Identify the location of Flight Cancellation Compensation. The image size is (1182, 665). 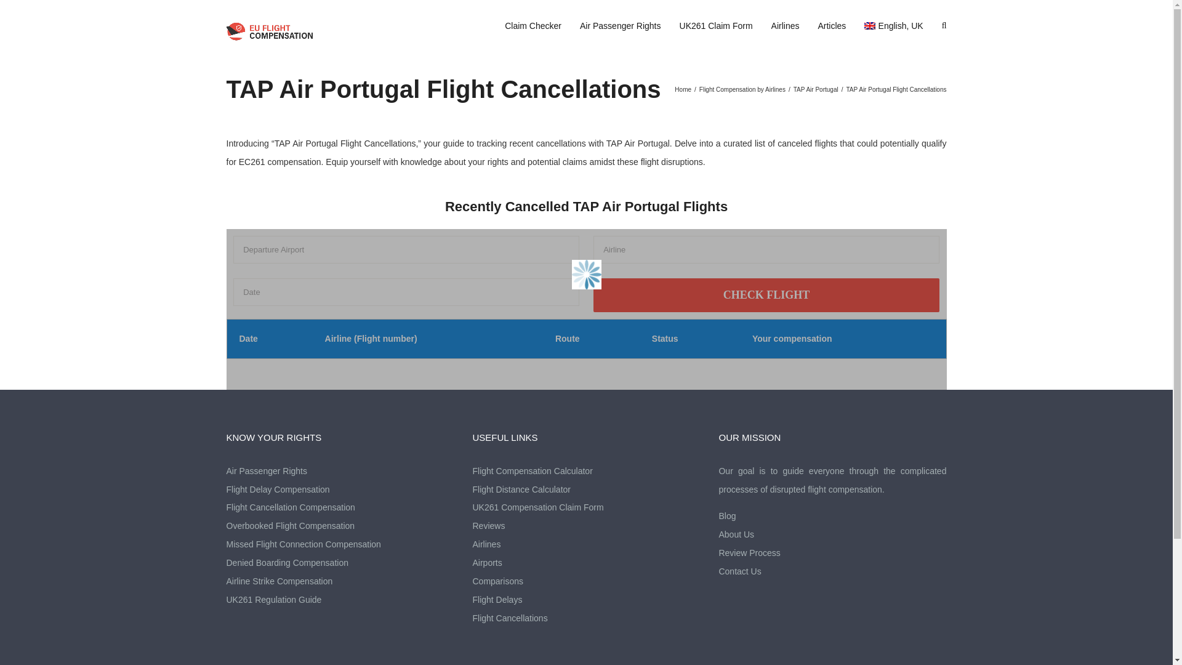
(340, 508).